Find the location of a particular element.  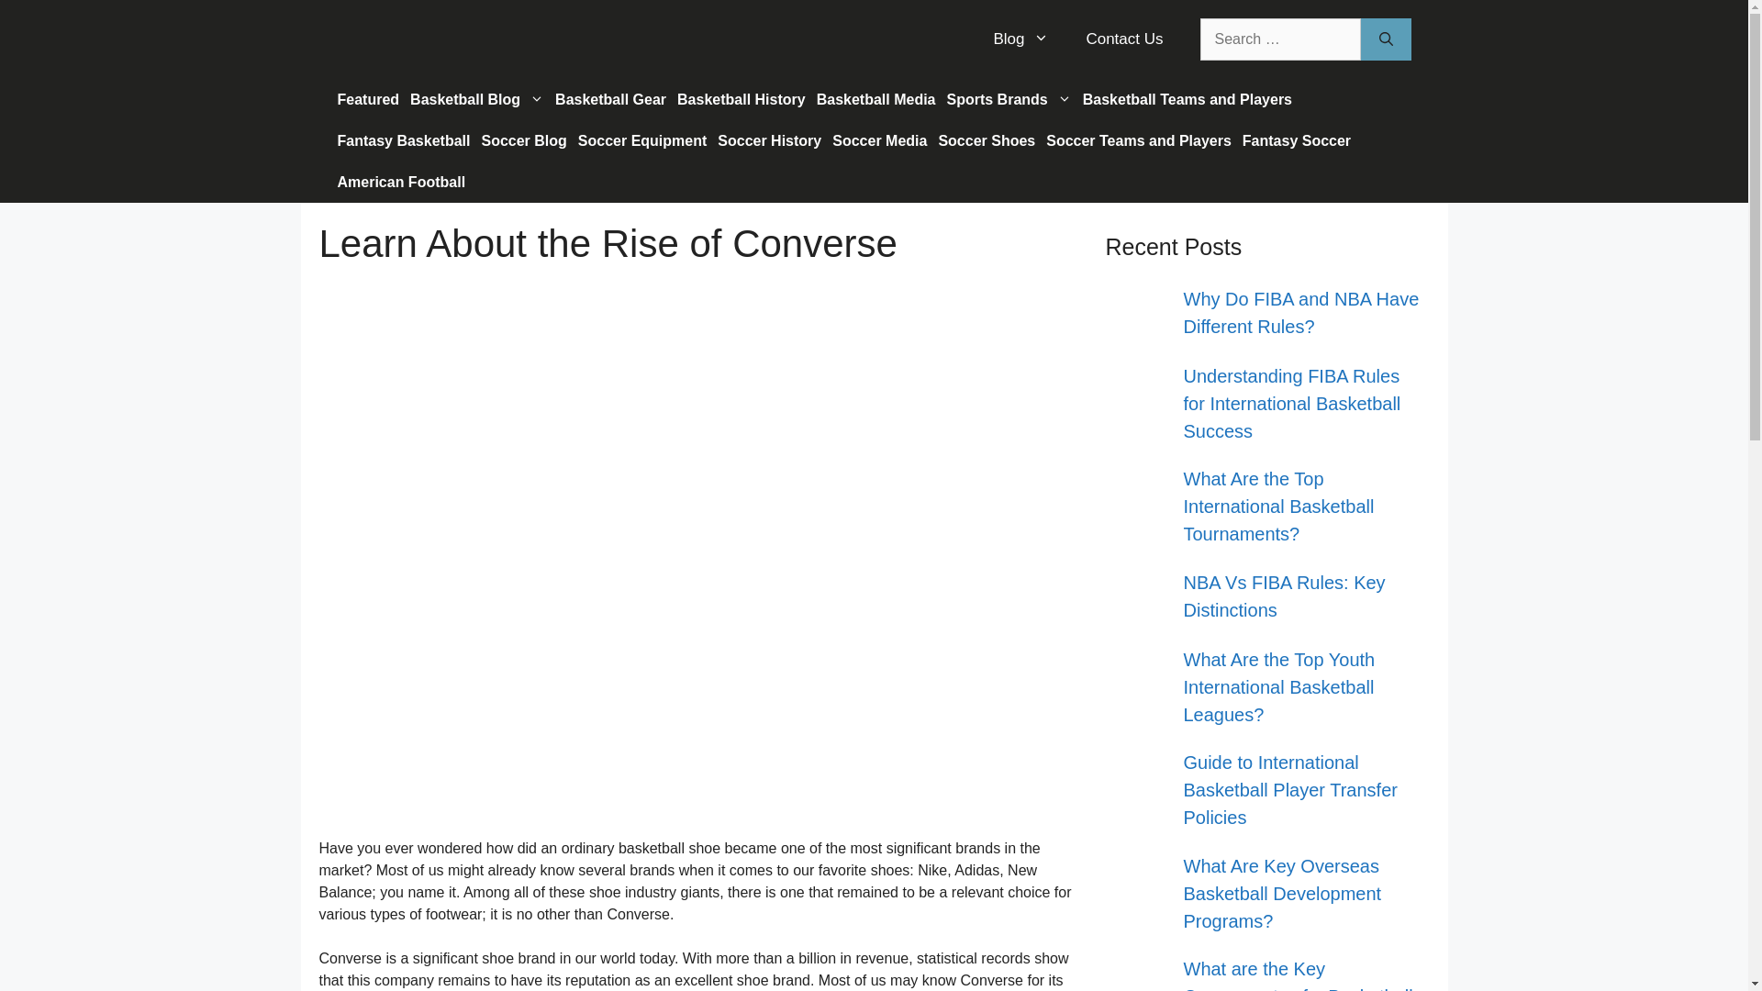

Blog is located at coordinates (1020, 39).